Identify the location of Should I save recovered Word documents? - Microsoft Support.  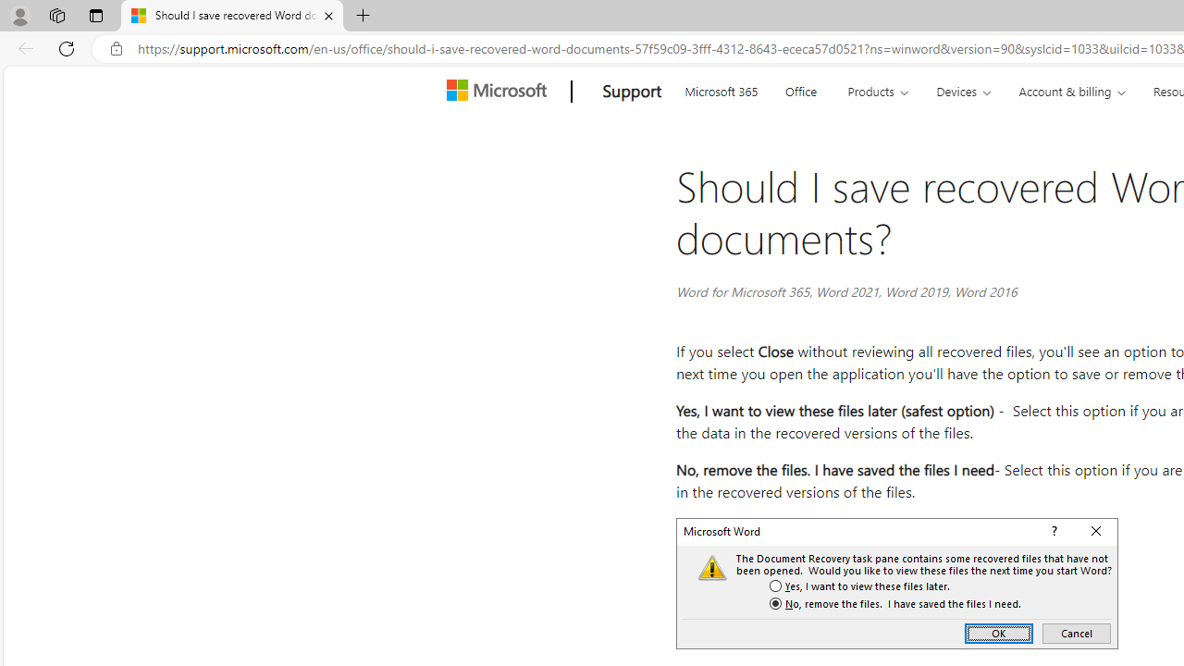
(231, 17).